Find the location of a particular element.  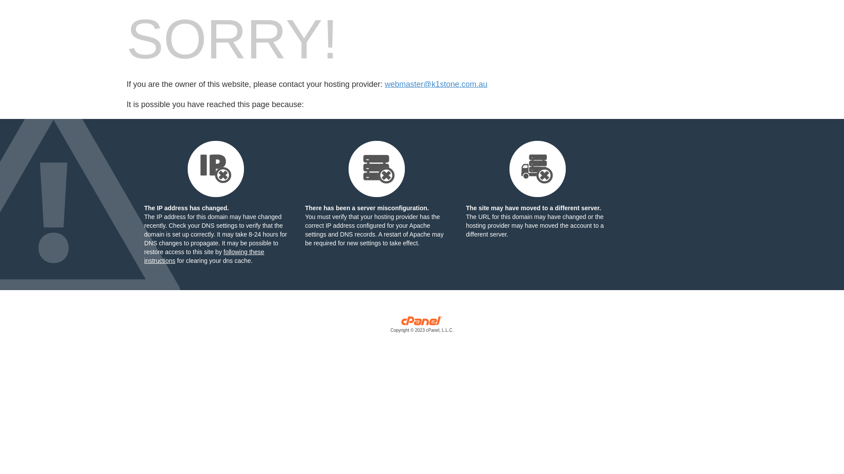

following these instructions is located at coordinates (204, 256).